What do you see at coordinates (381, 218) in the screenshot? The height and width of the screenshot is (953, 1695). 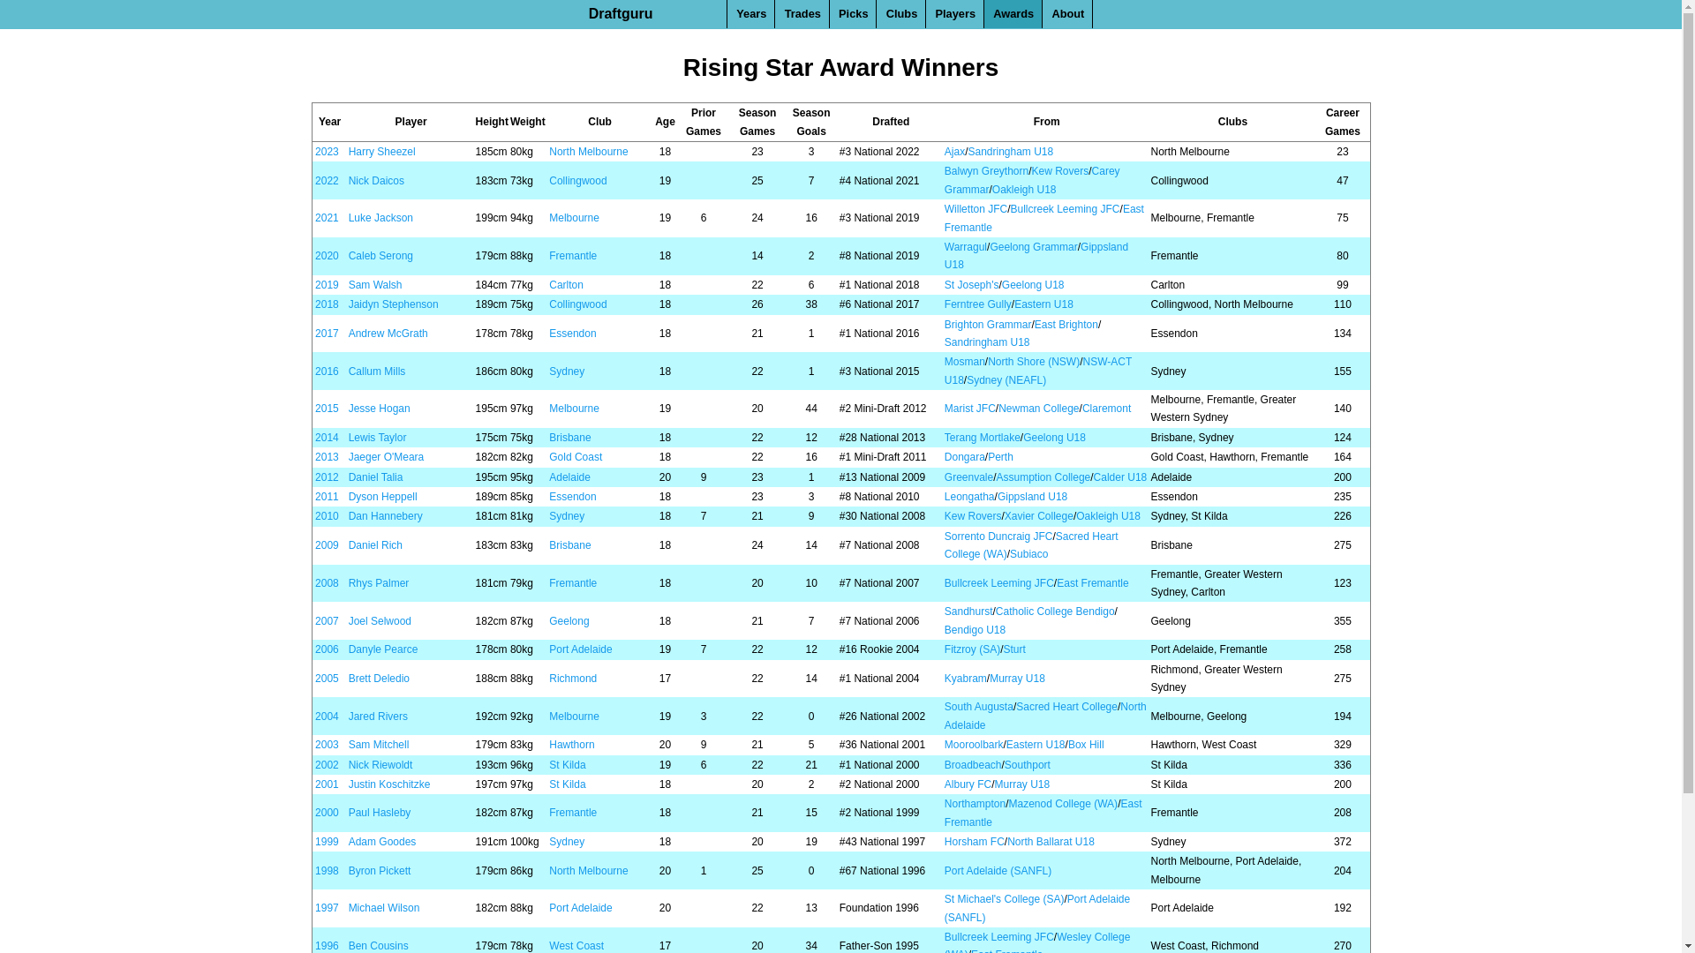 I see `Luke Jackson` at bounding box center [381, 218].